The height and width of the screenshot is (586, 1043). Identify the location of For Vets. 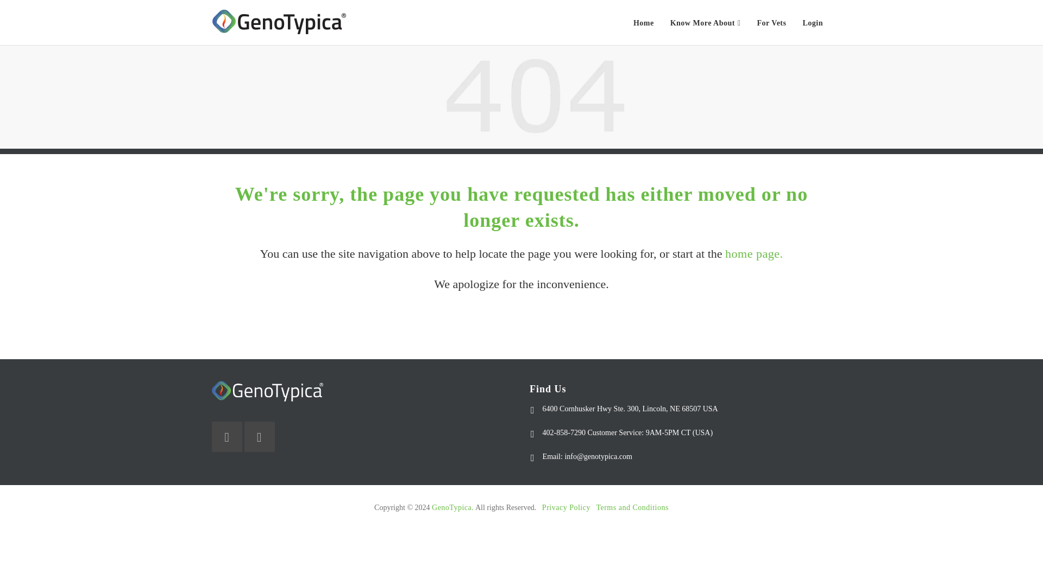
(771, 23).